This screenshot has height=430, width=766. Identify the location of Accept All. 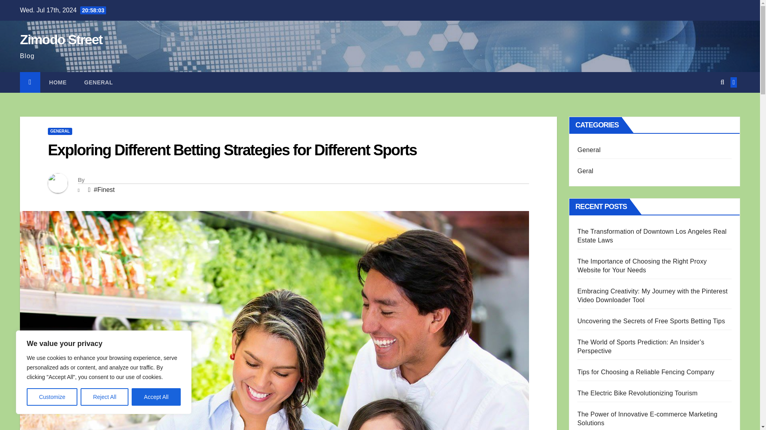
(156, 397).